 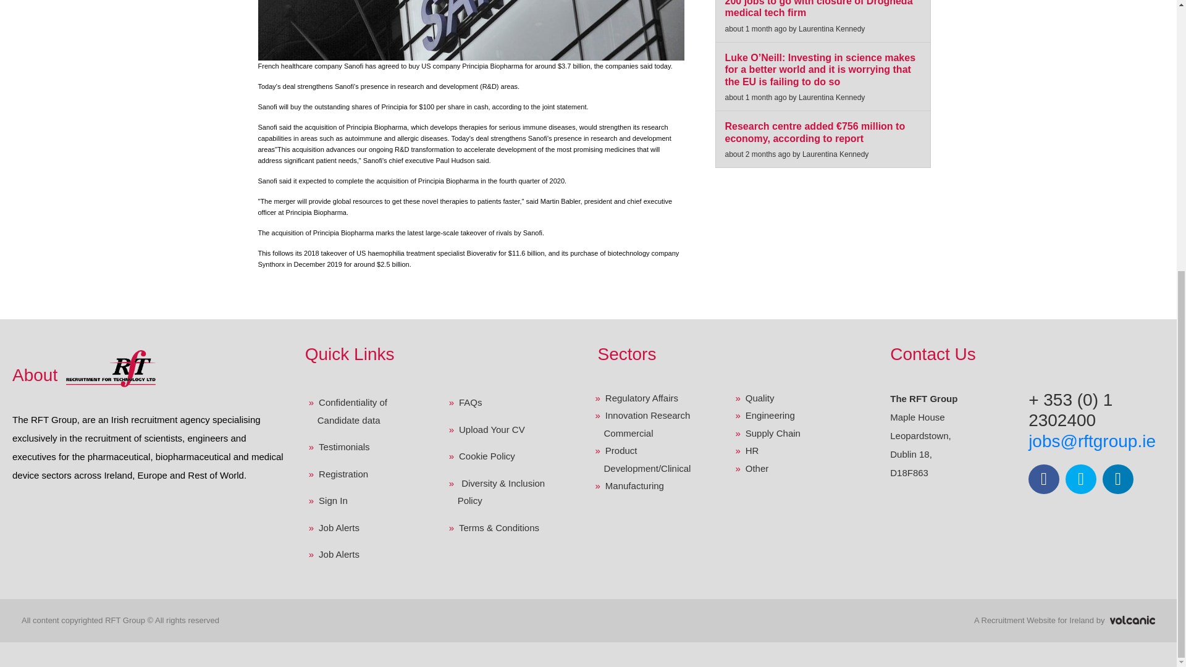 I want to click on Registration, so click(x=370, y=474).